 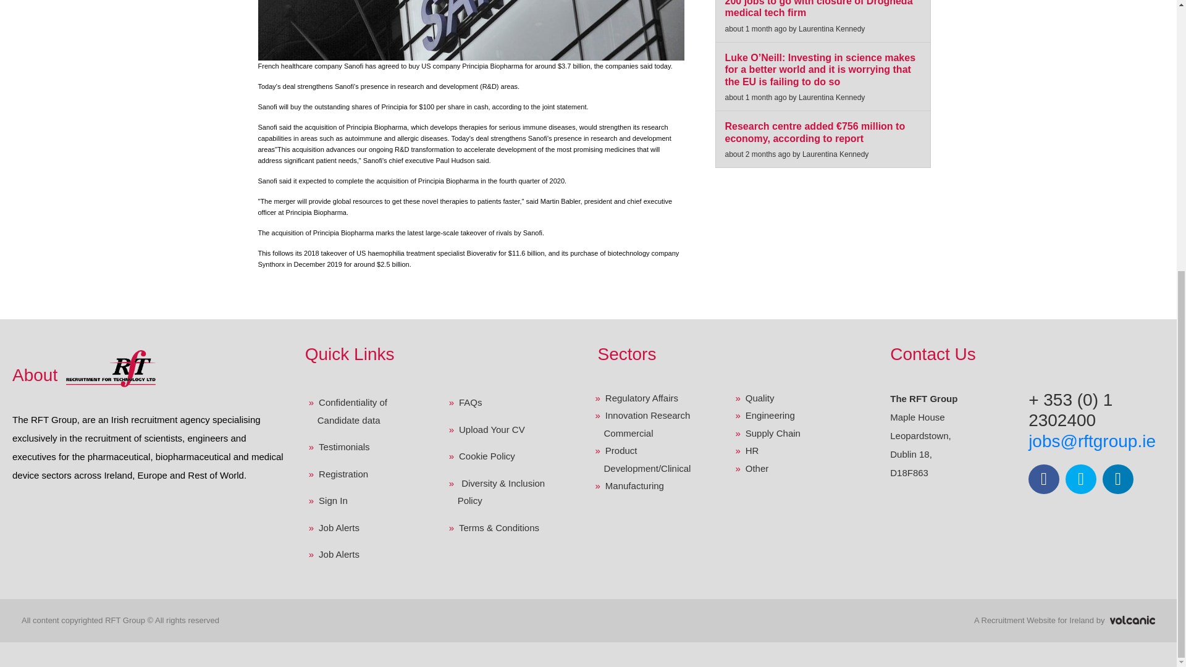 I want to click on Registration, so click(x=370, y=474).